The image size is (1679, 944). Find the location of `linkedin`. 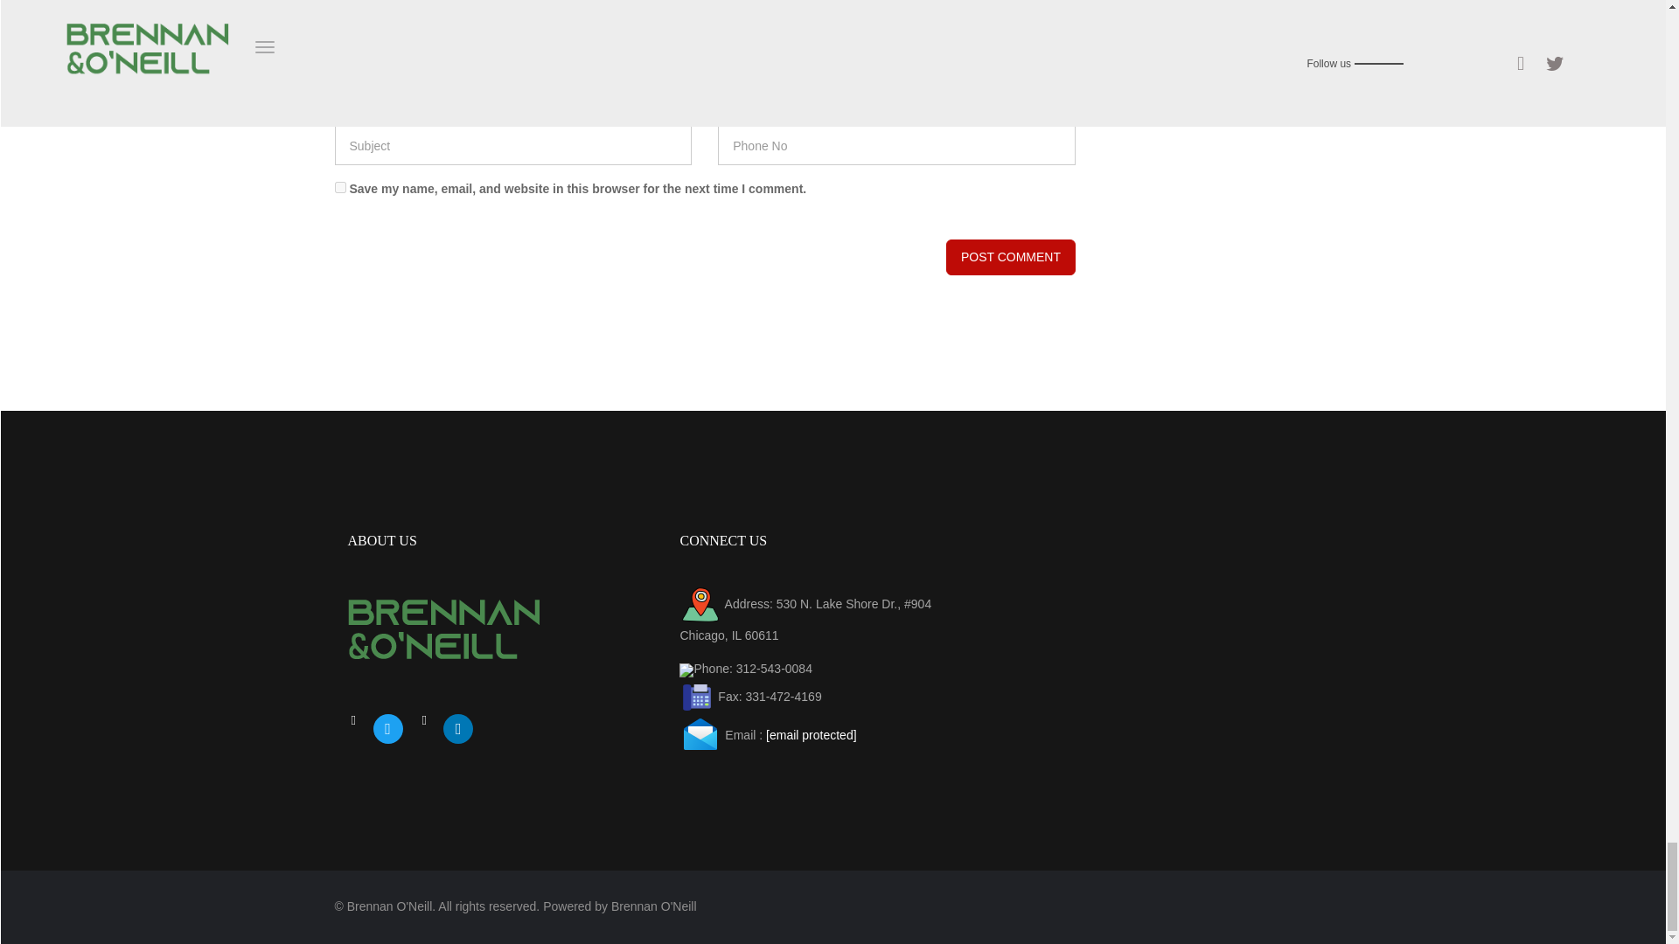

linkedin is located at coordinates (458, 727).